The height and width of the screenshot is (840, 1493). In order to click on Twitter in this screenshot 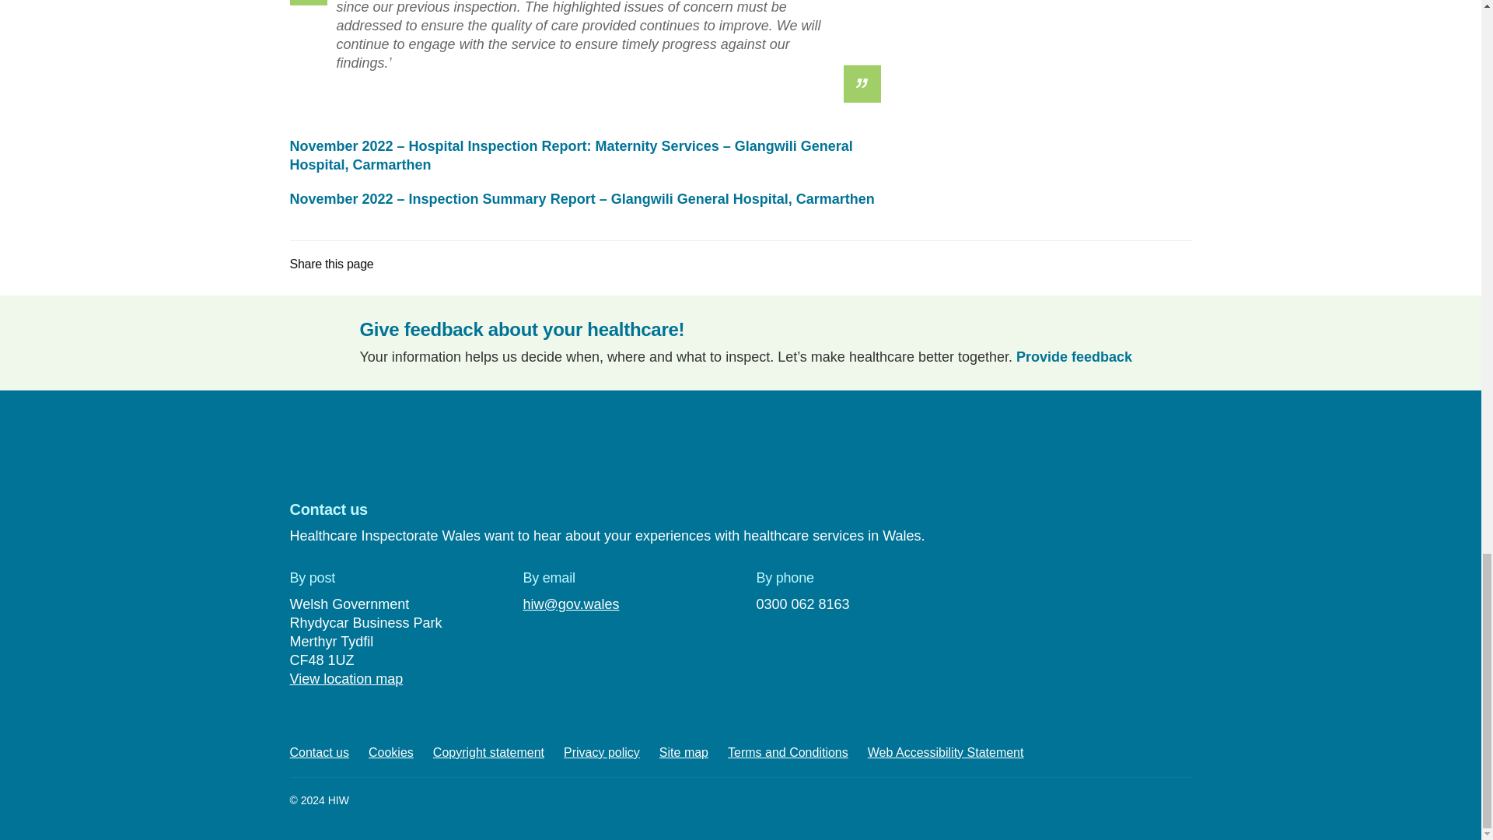, I will do `click(306, 448)`.